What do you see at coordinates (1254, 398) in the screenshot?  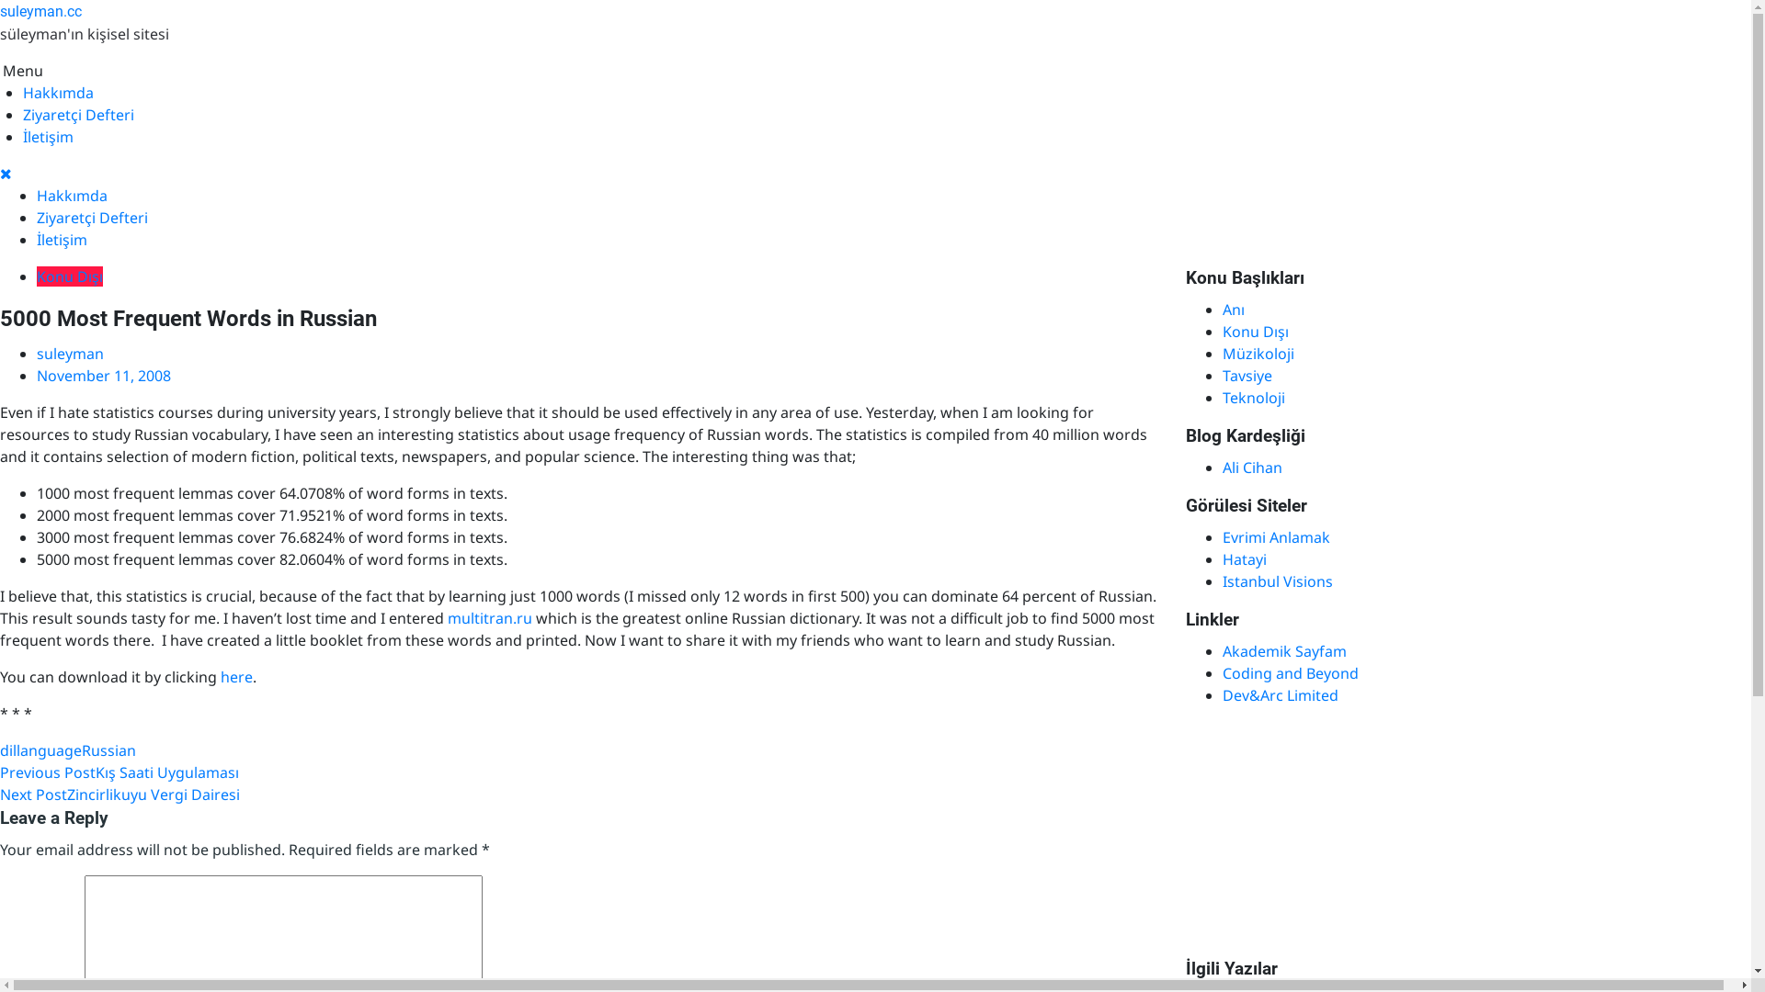 I see `Teknoloji` at bounding box center [1254, 398].